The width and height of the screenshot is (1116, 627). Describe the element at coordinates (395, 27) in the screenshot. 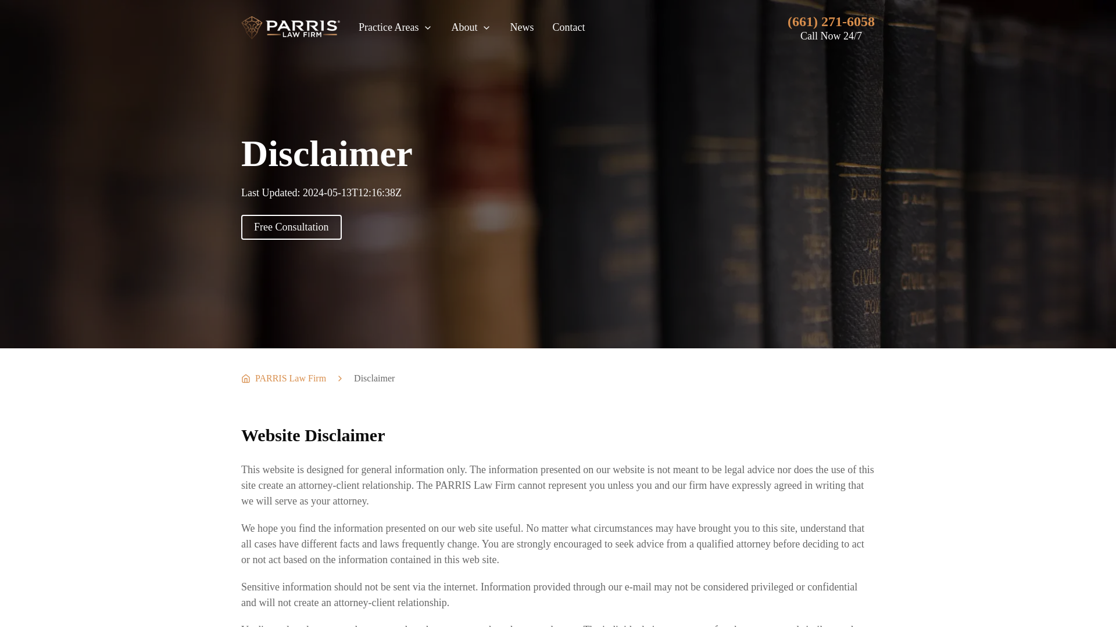

I see `Practice Areas` at that location.